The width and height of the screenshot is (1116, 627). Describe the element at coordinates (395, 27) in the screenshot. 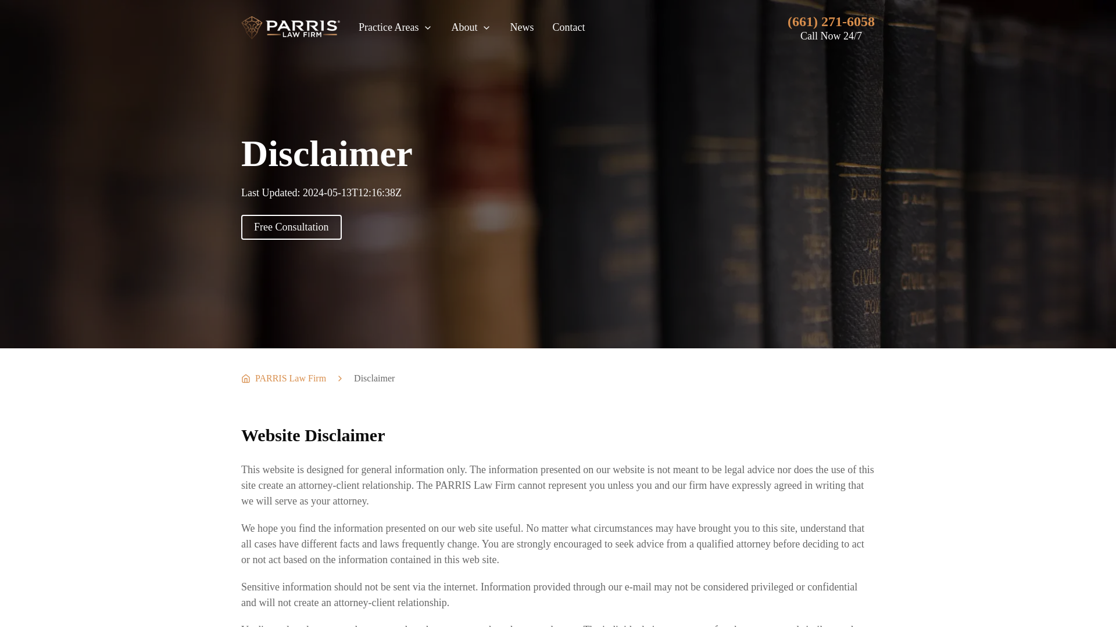

I see `Practice Areas` at that location.